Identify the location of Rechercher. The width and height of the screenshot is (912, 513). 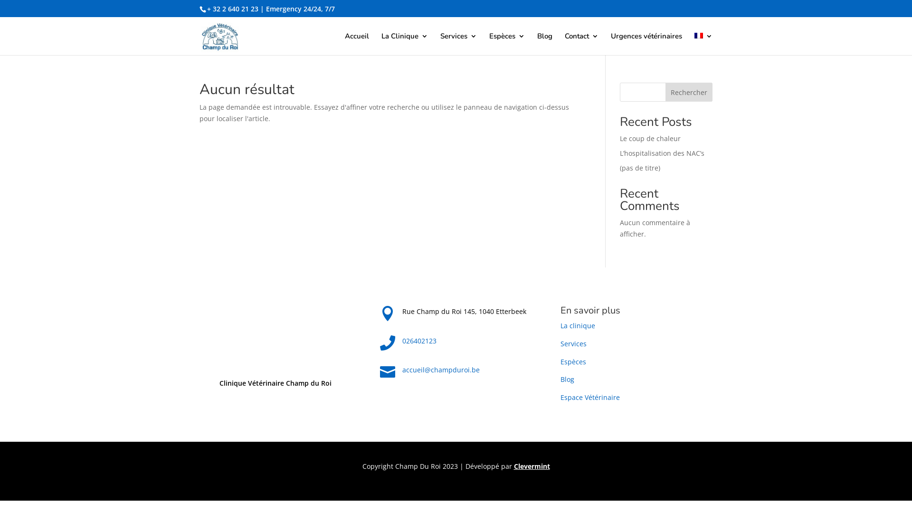
(689, 92).